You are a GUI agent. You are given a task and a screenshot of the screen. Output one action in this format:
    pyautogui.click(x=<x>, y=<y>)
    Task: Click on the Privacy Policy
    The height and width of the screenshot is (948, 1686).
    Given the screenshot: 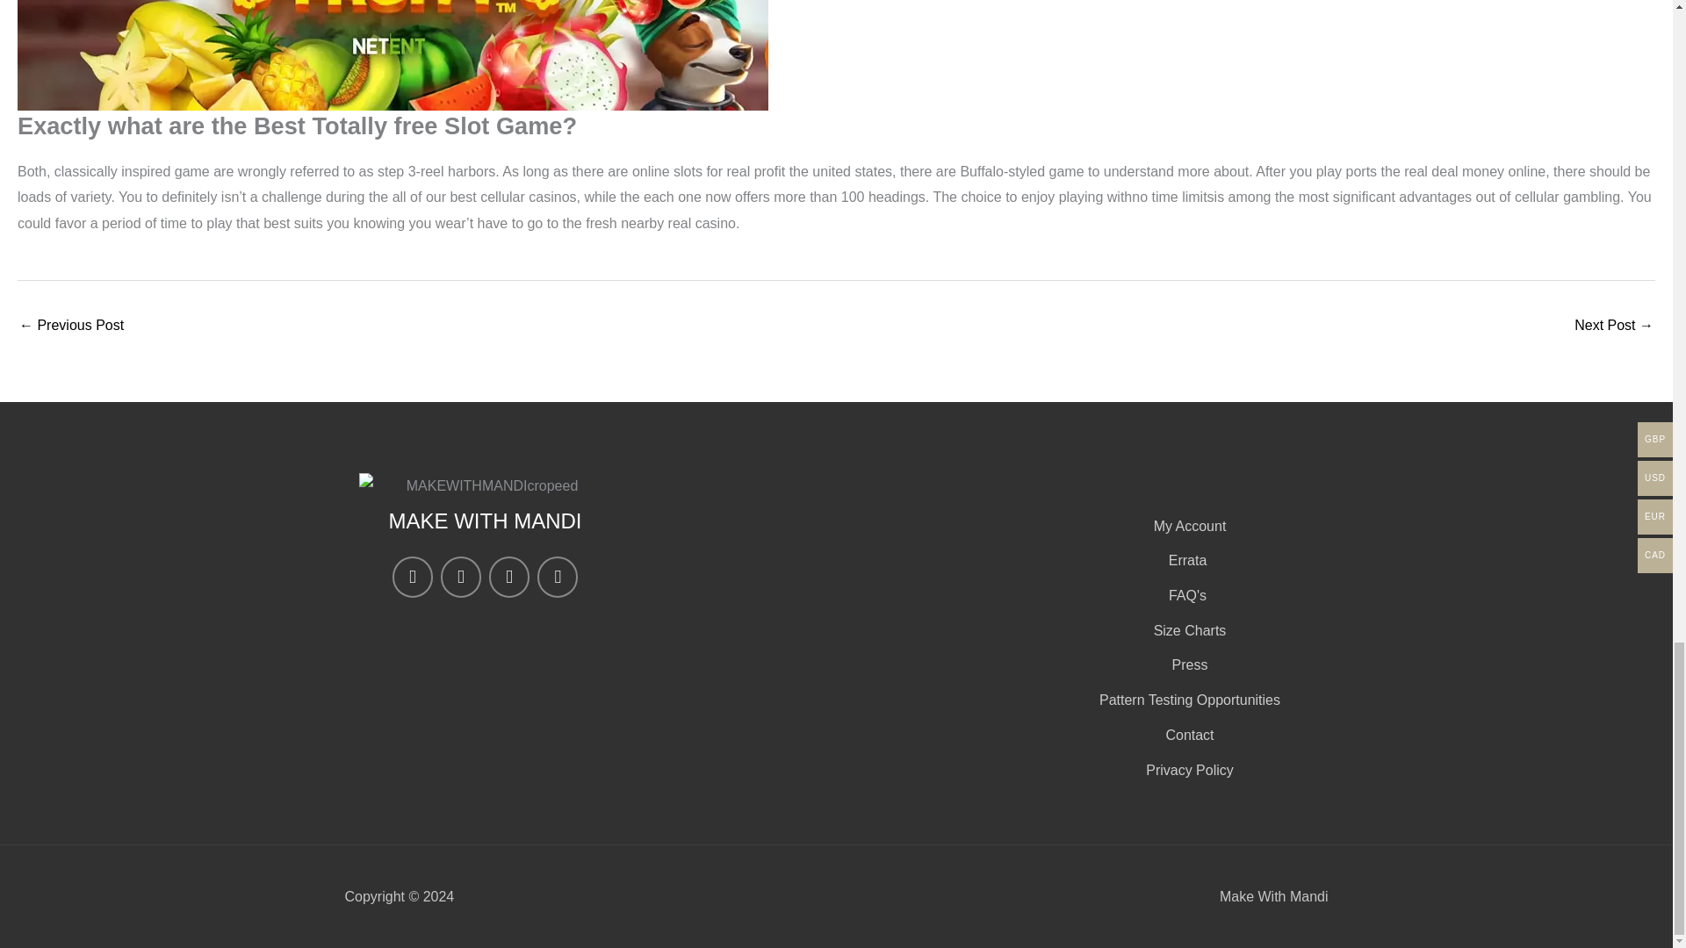 What is the action you would take?
    pyautogui.click(x=1187, y=771)
    